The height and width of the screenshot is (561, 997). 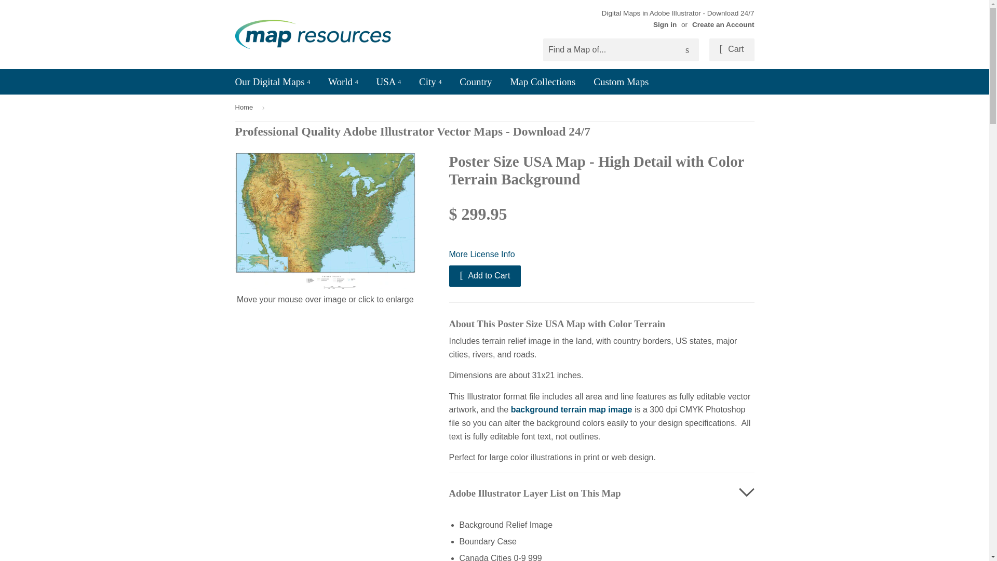 I want to click on Map Collections, so click(x=543, y=81).